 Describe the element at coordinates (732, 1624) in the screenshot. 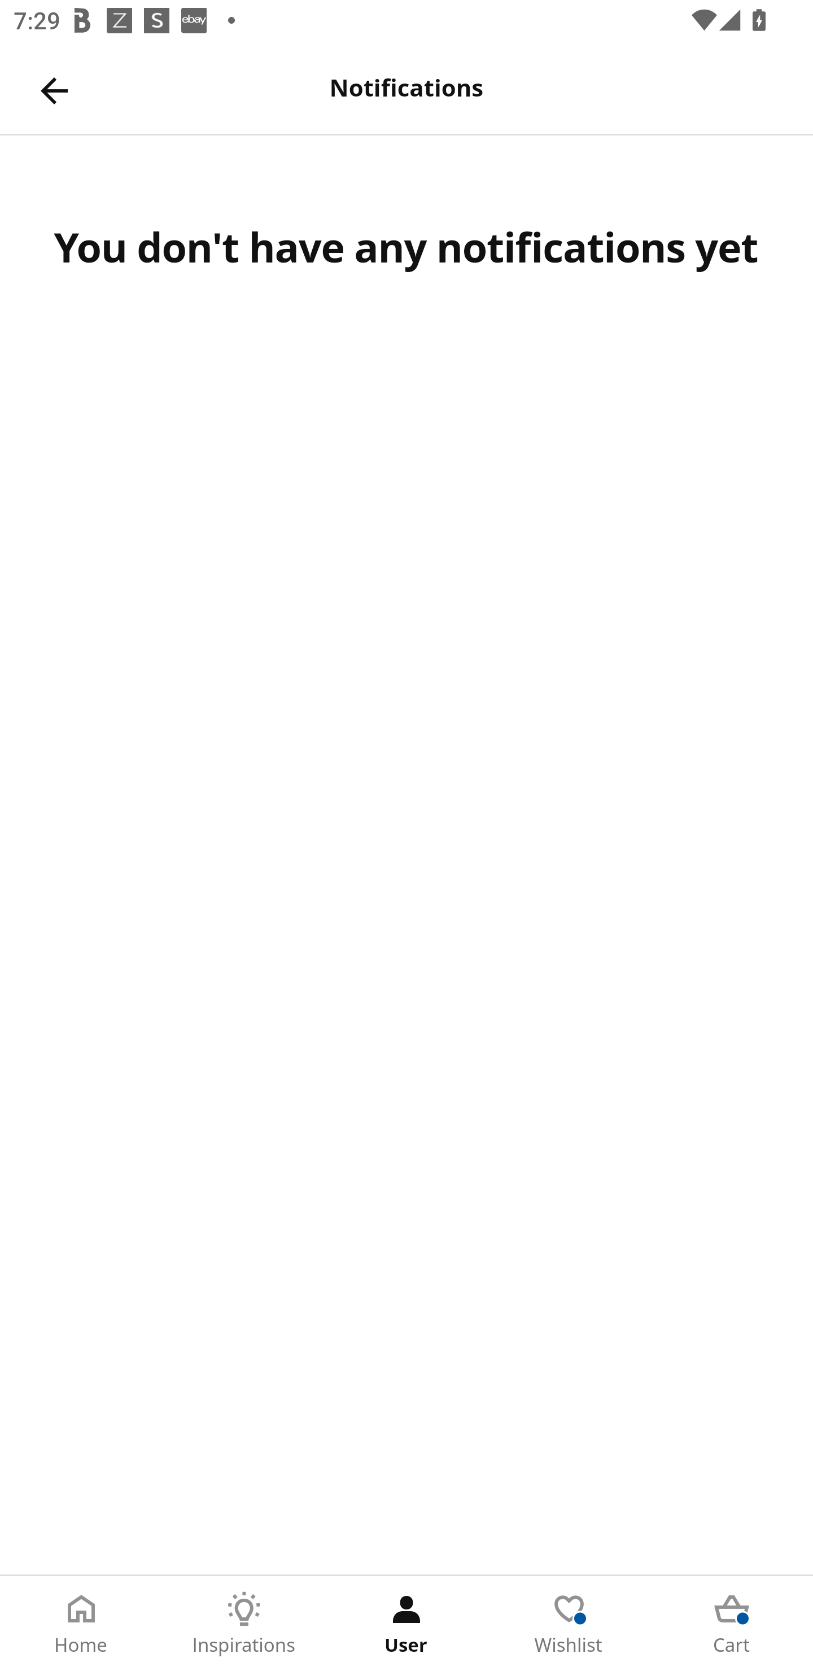

I see `Cart
Tab 5 of 5` at that location.